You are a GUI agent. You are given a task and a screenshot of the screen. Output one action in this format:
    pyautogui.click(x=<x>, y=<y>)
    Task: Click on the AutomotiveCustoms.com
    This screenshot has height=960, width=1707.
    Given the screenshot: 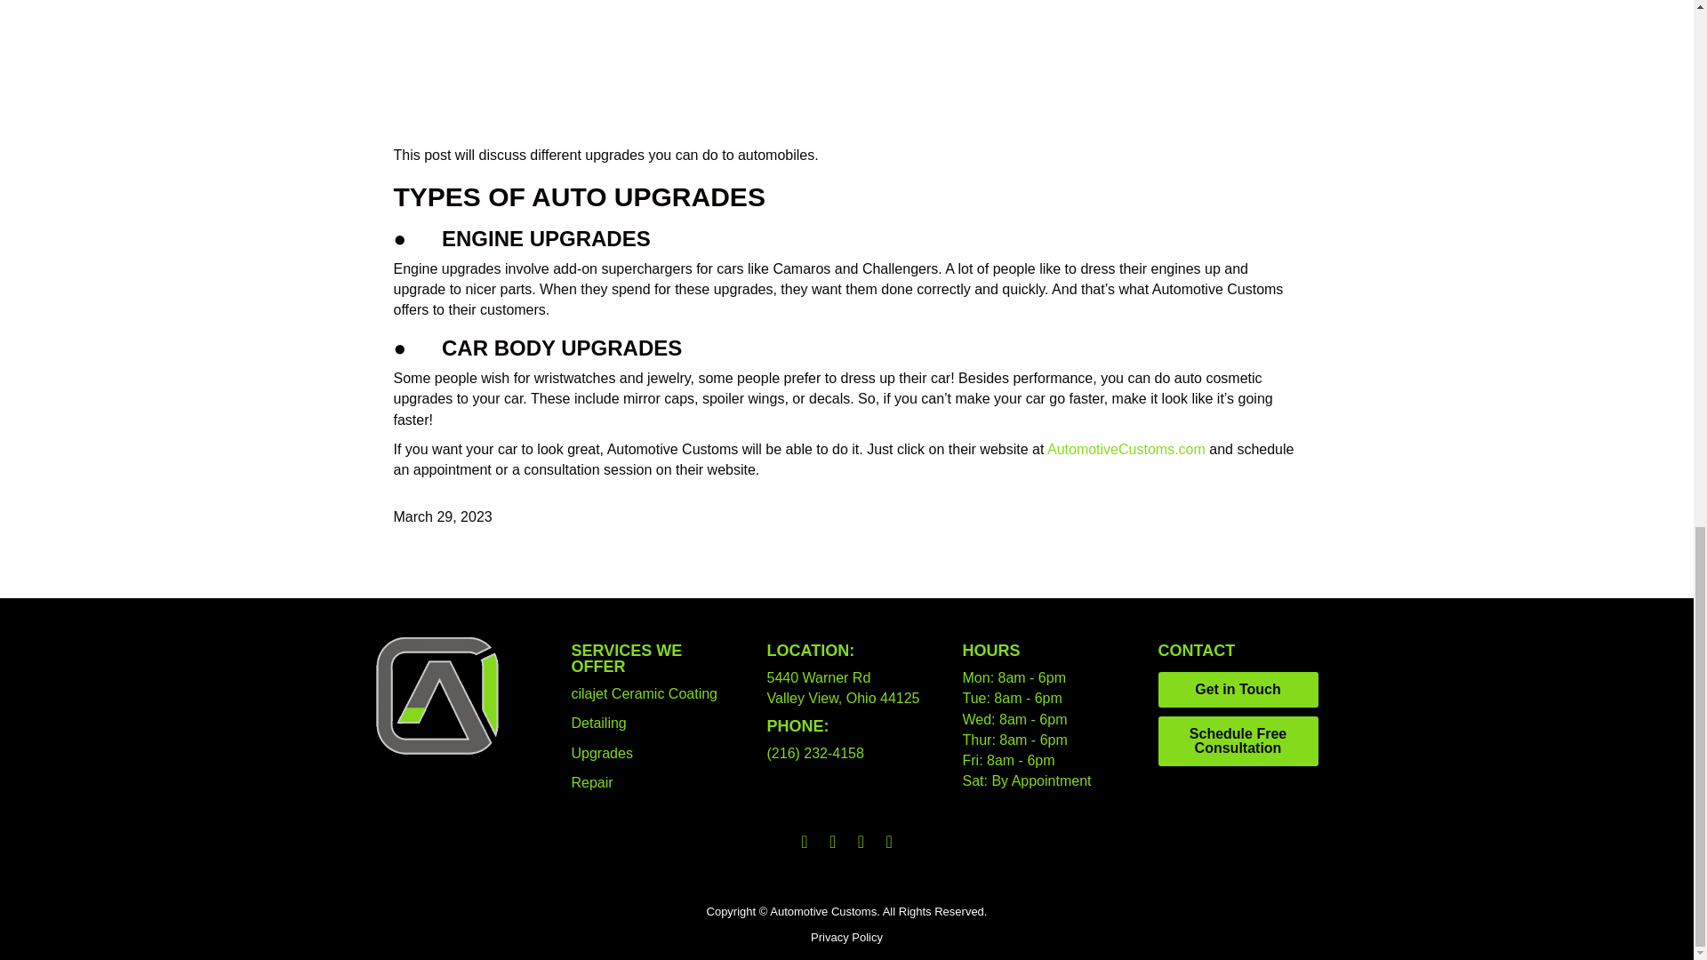 What is the action you would take?
    pyautogui.click(x=1126, y=449)
    